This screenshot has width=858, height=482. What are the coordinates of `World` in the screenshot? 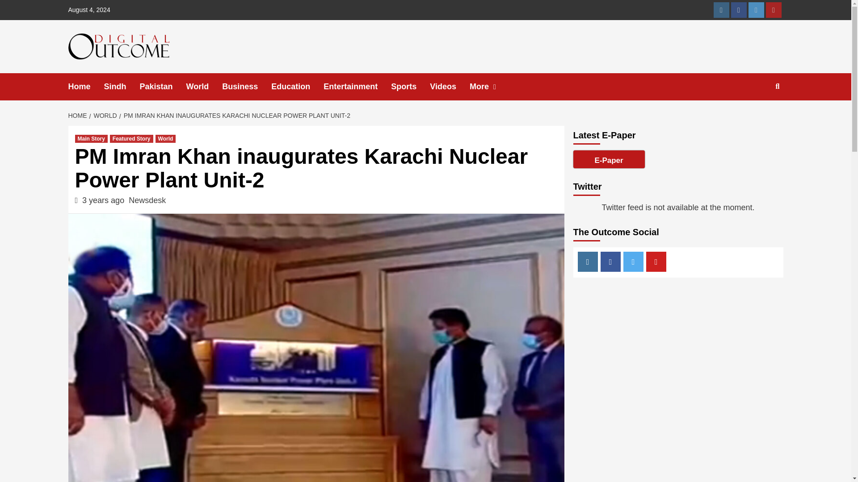 It's located at (165, 138).